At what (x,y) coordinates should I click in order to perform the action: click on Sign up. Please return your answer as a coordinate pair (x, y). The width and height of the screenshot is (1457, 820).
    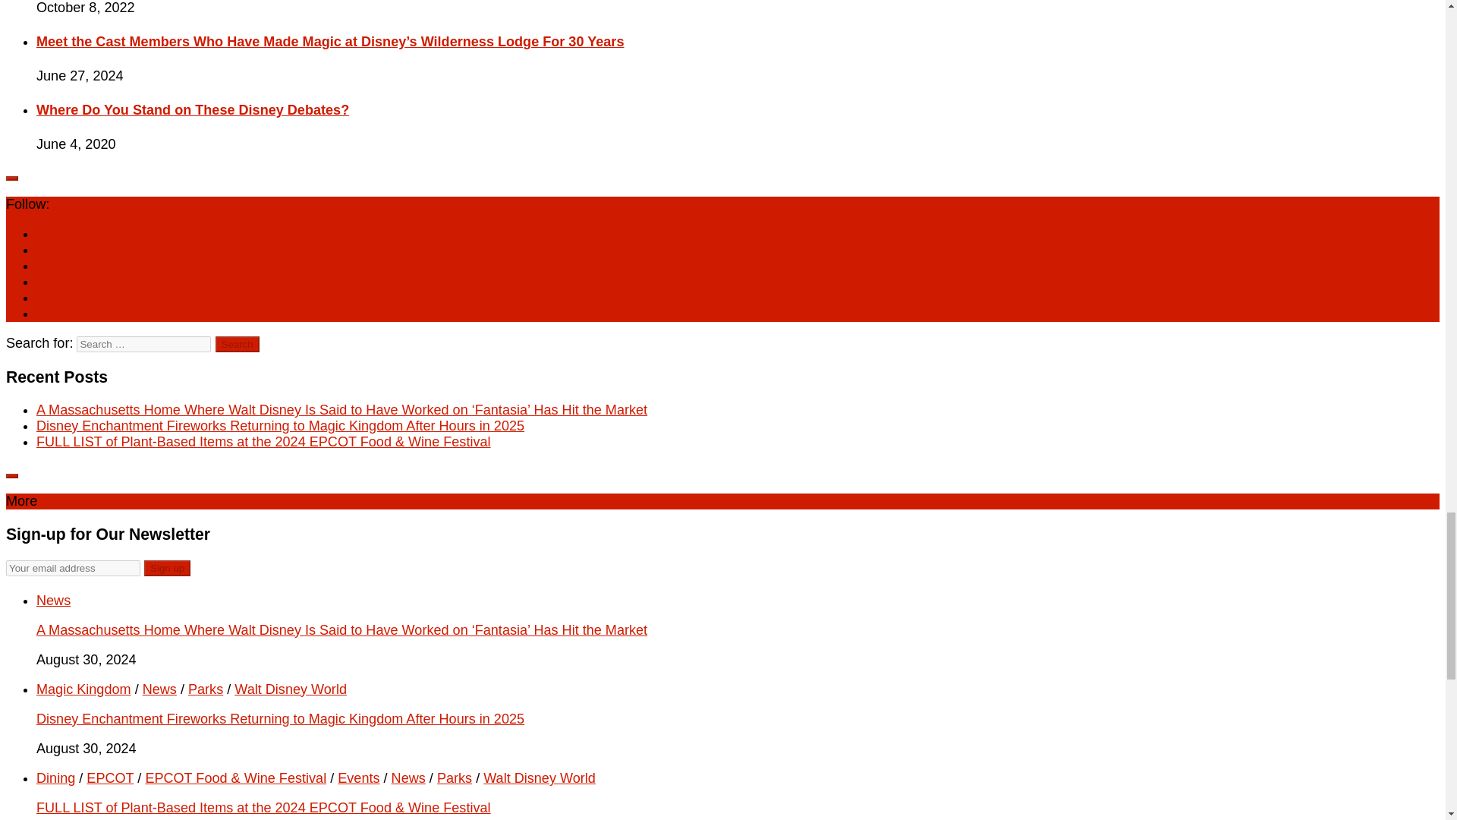
    Looking at the image, I should click on (167, 568).